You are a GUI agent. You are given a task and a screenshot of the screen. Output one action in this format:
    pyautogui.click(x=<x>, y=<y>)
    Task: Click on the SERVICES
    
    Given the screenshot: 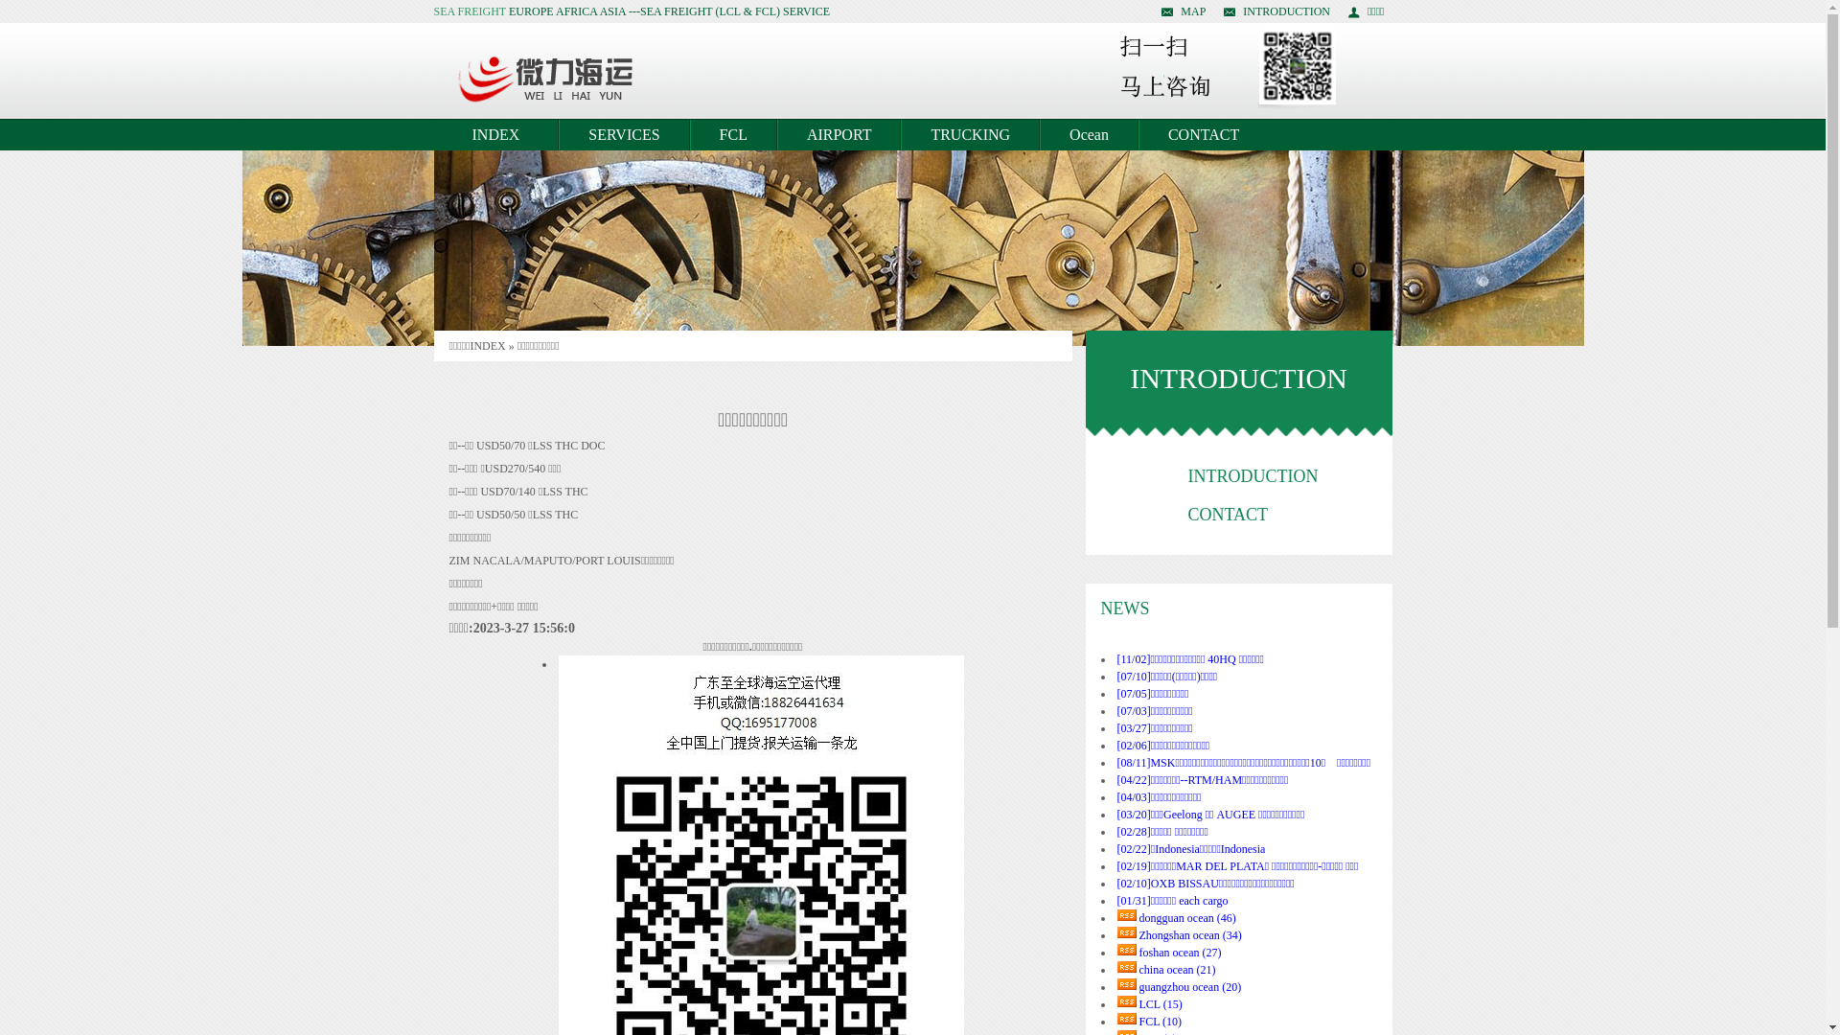 What is the action you would take?
    pyautogui.click(x=624, y=135)
    